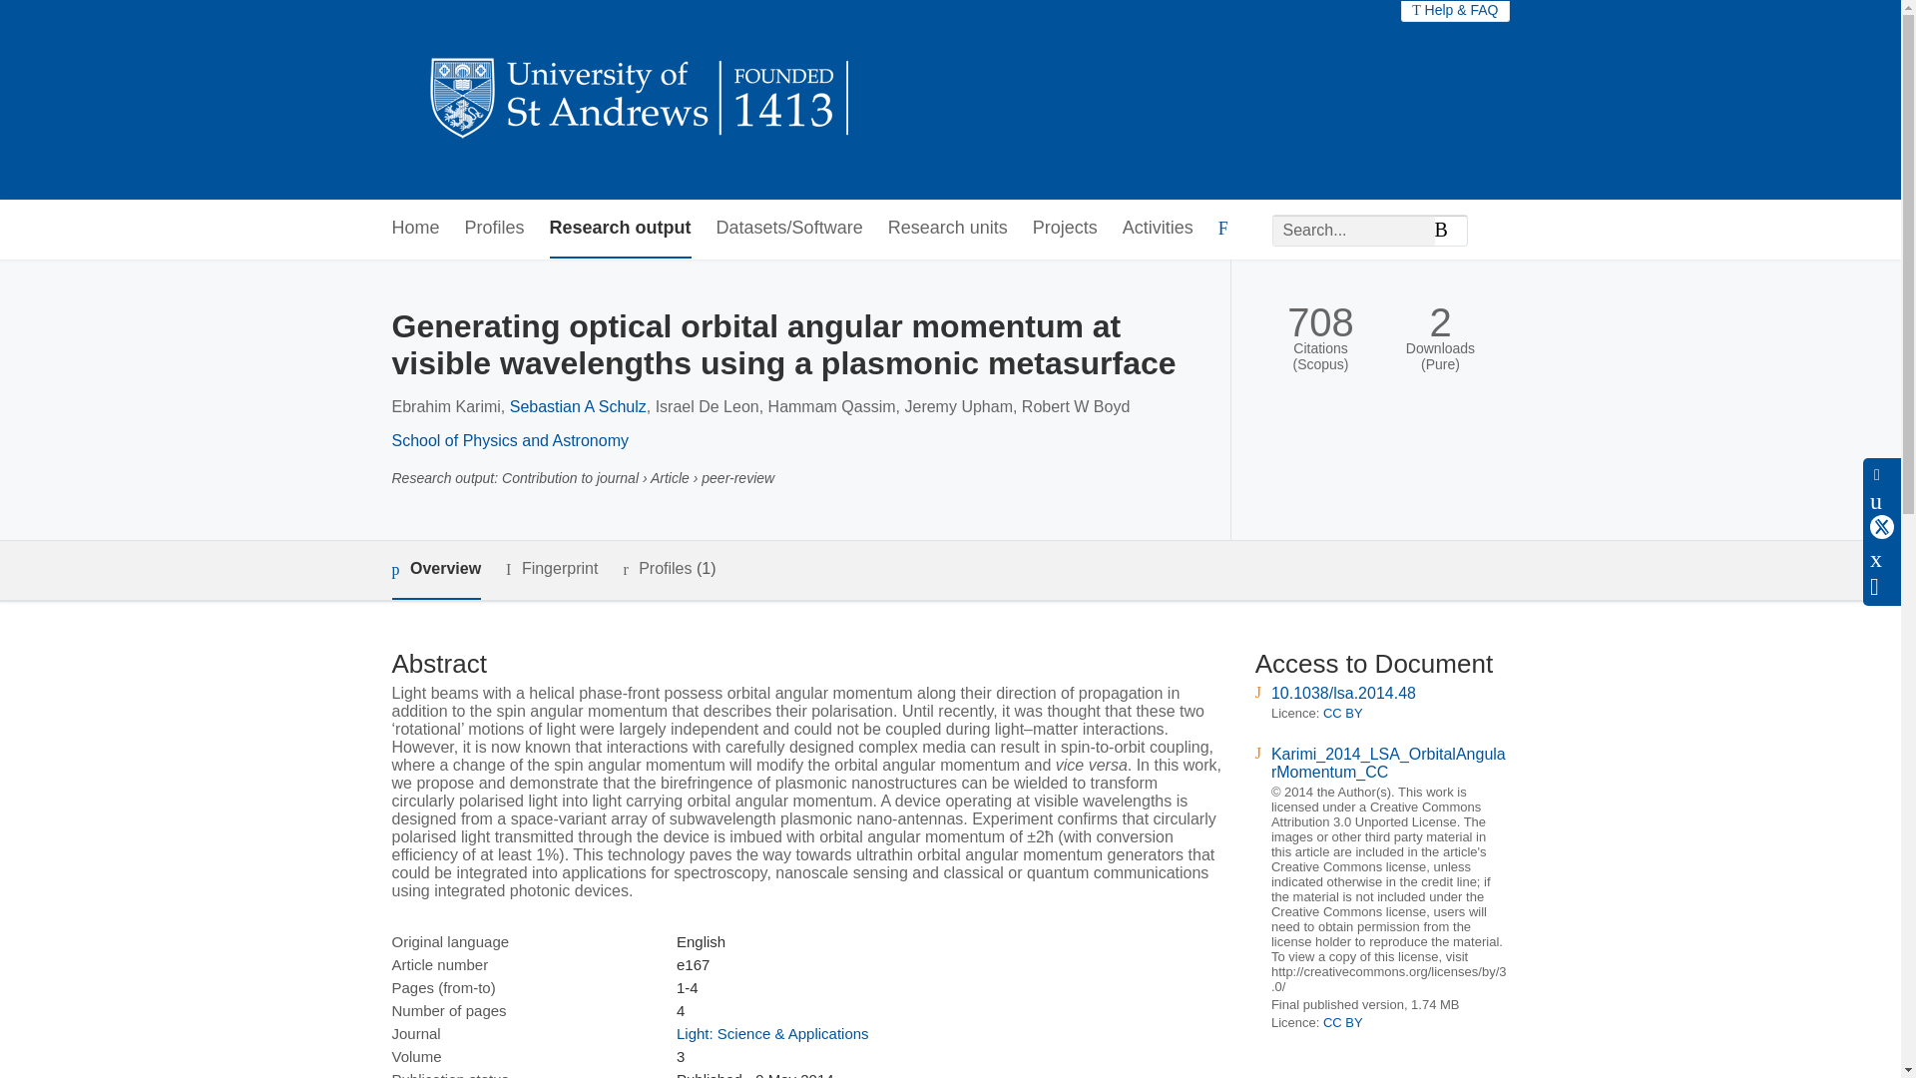 This screenshot has width=1916, height=1078. I want to click on School of Physics and Astronomy, so click(509, 441).